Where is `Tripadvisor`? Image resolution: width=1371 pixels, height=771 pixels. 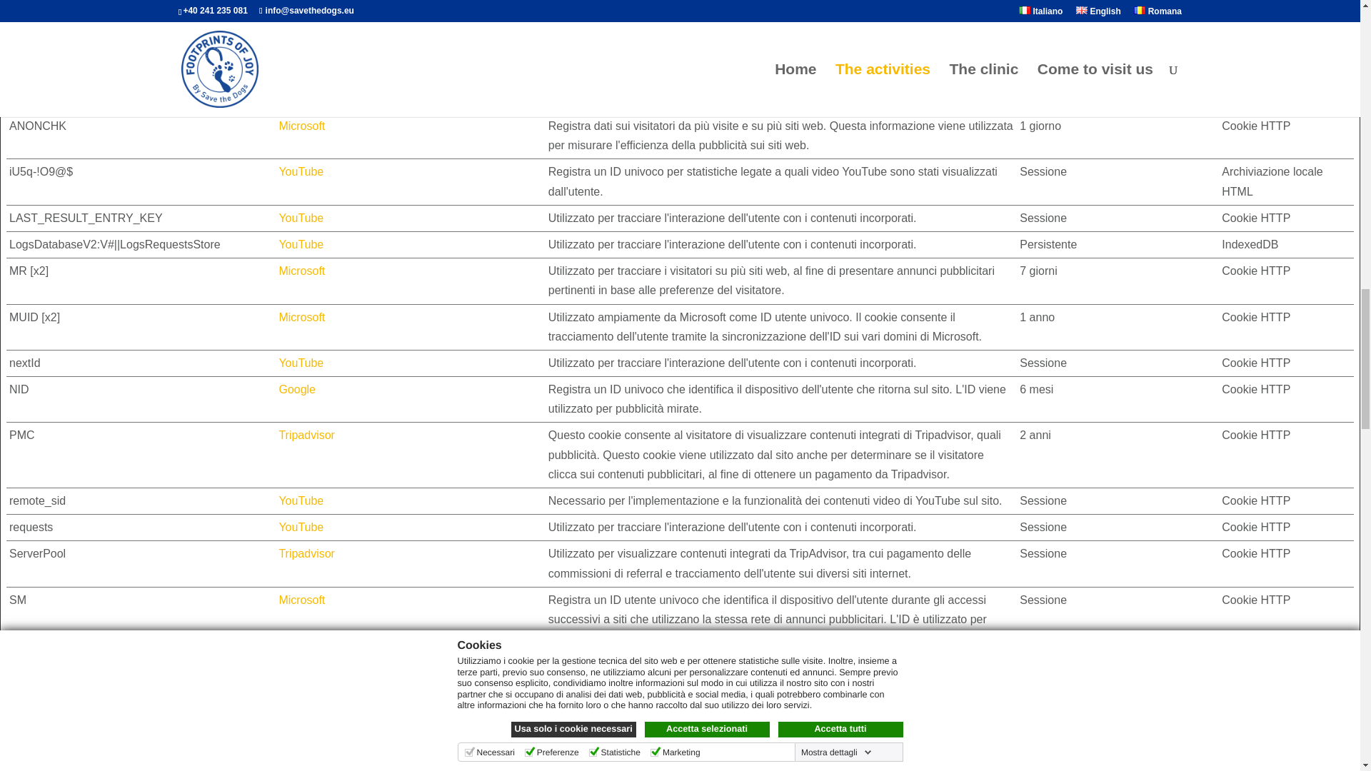
Tripadvisor is located at coordinates (306, 80).